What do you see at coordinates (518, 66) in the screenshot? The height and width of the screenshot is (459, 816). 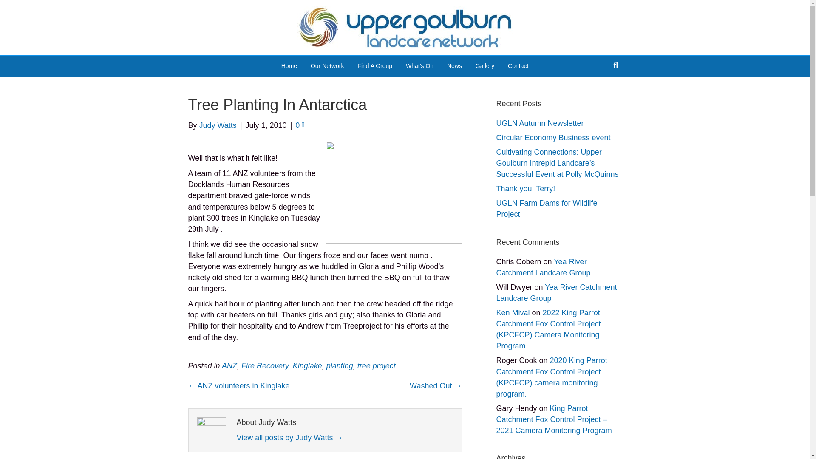 I see `Contact` at bounding box center [518, 66].